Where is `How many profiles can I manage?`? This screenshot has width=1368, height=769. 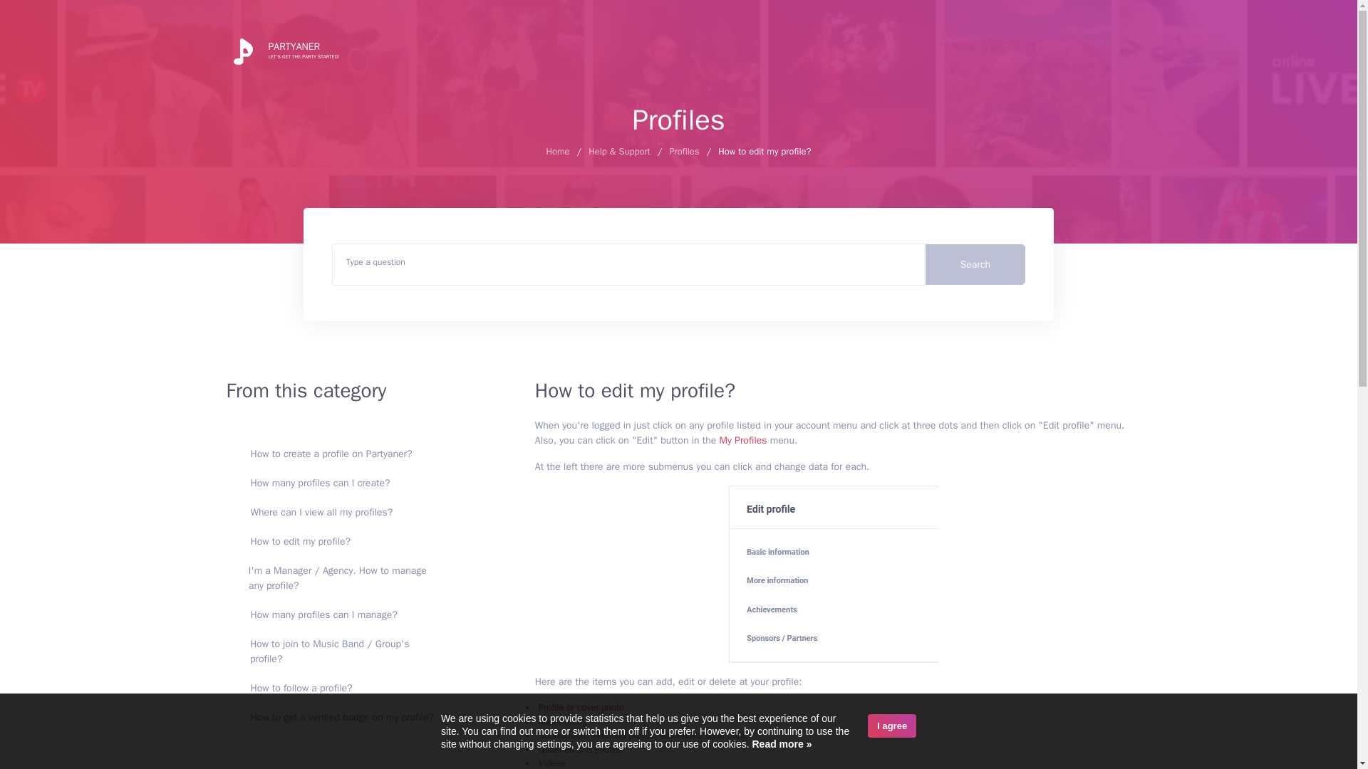
How many profiles can I manage? is located at coordinates (323, 614).